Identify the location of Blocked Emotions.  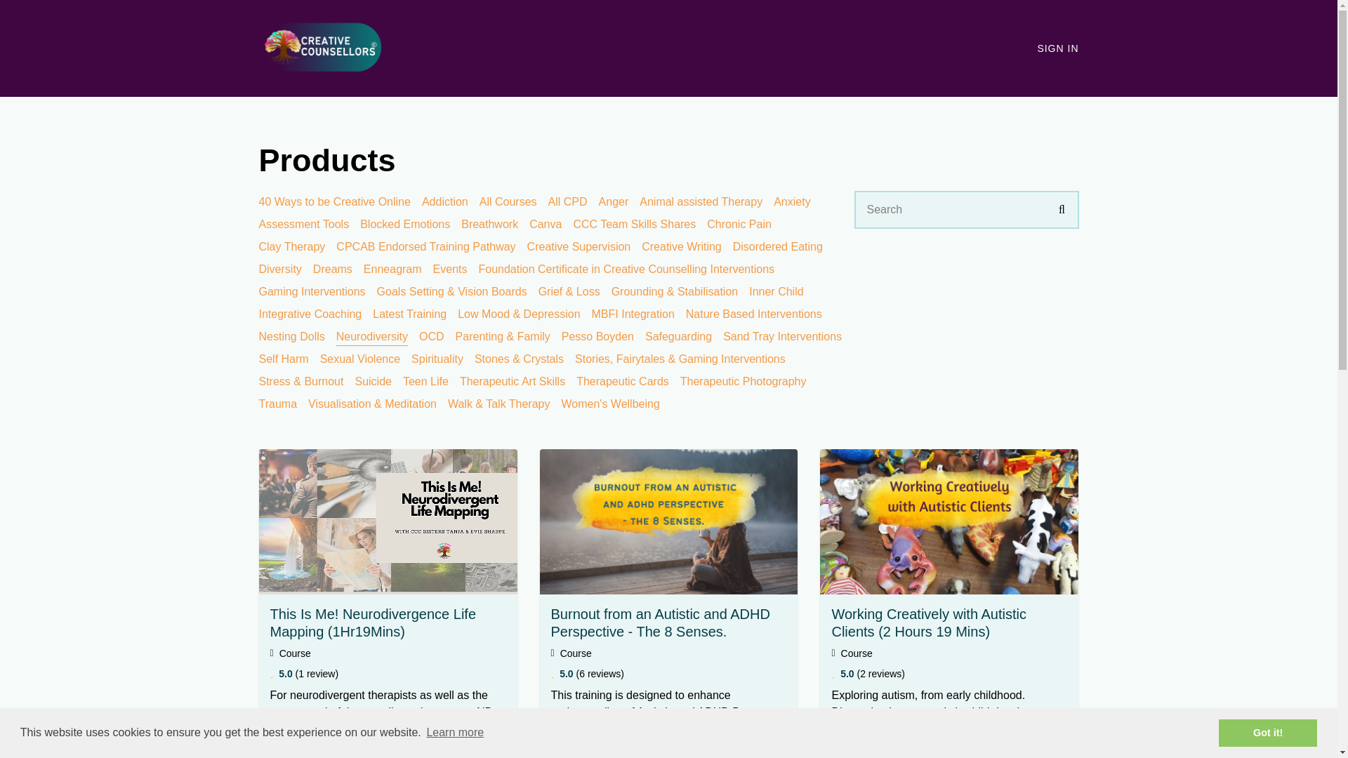
(404, 225).